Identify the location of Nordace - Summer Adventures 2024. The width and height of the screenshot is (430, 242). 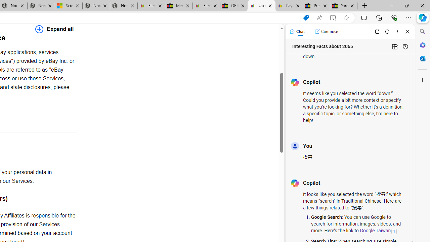
(96, 6).